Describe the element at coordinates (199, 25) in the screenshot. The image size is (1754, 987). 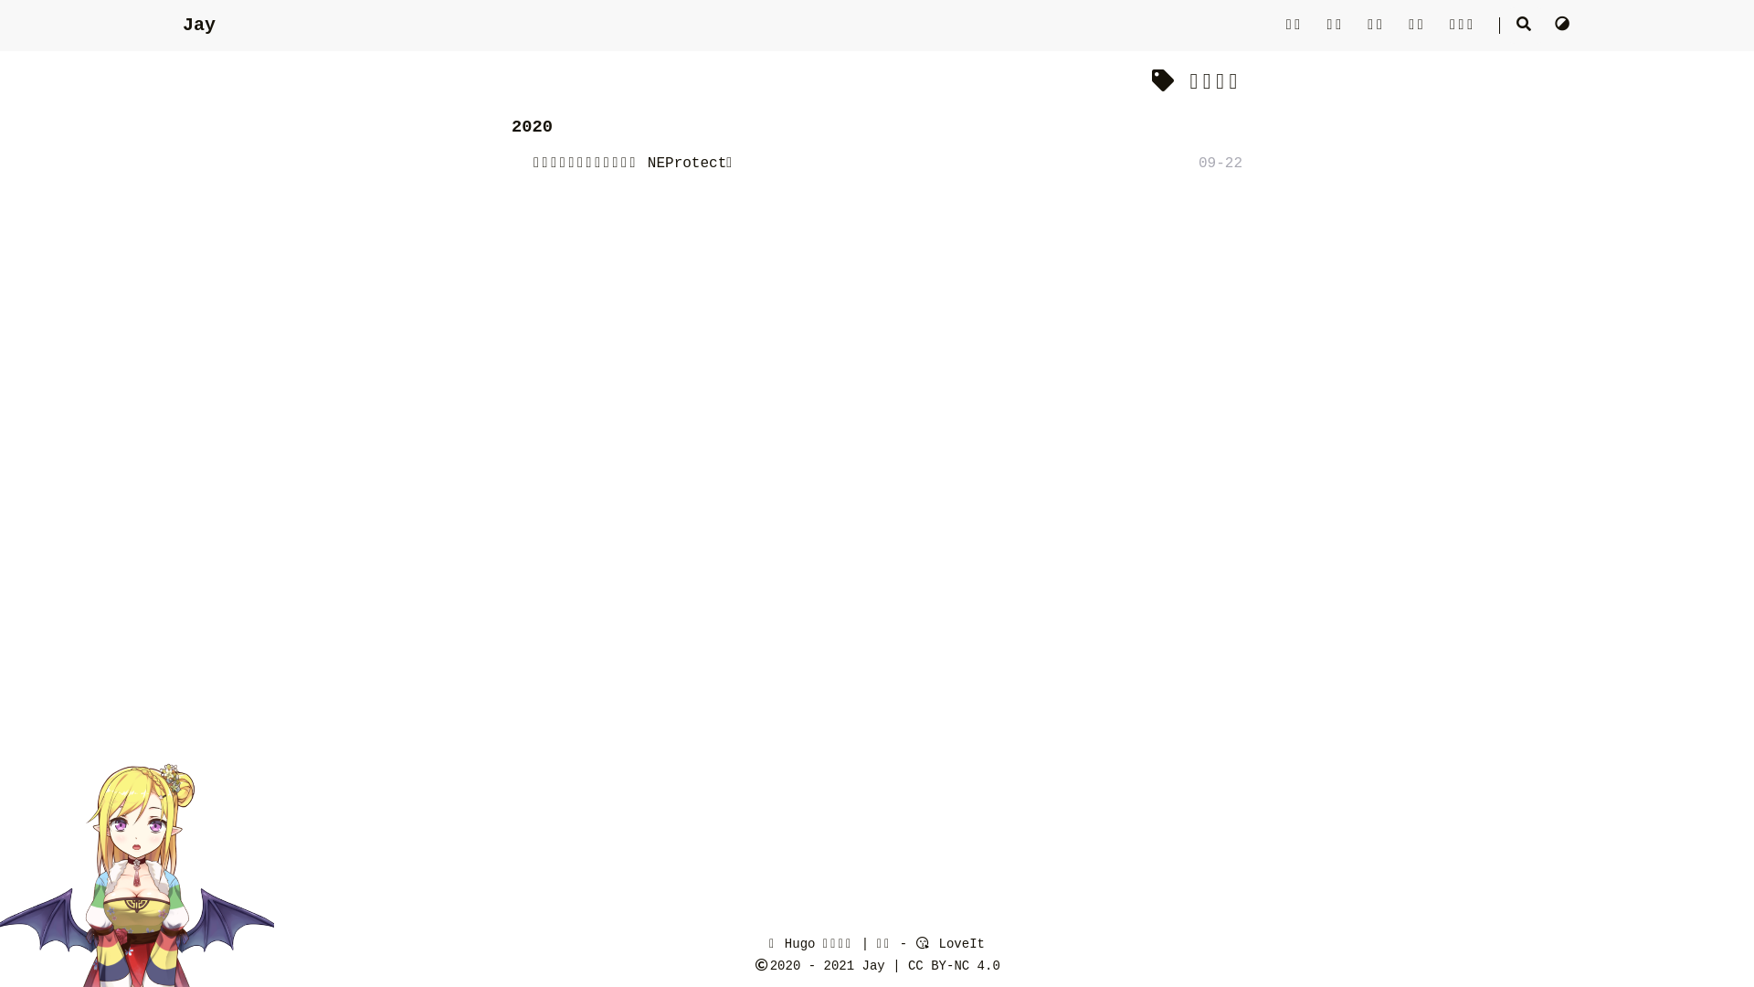
I see `Jay` at that location.